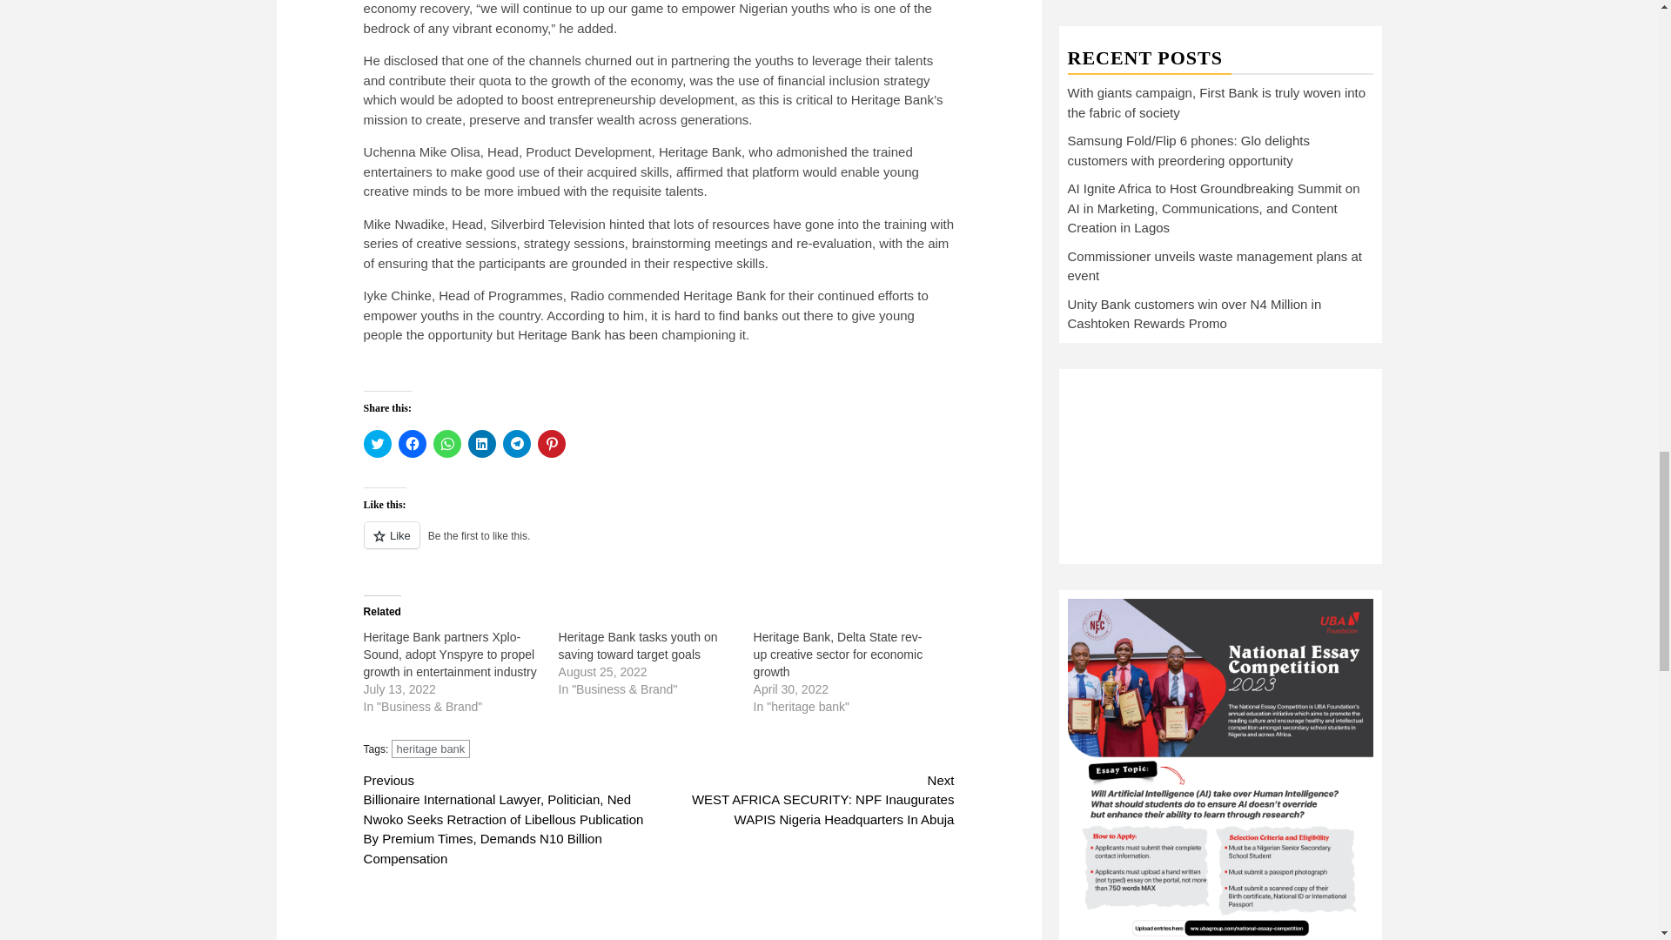 The image size is (1671, 940). Describe the element at coordinates (482, 443) in the screenshot. I see `Click to share on LinkedIn` at that location.